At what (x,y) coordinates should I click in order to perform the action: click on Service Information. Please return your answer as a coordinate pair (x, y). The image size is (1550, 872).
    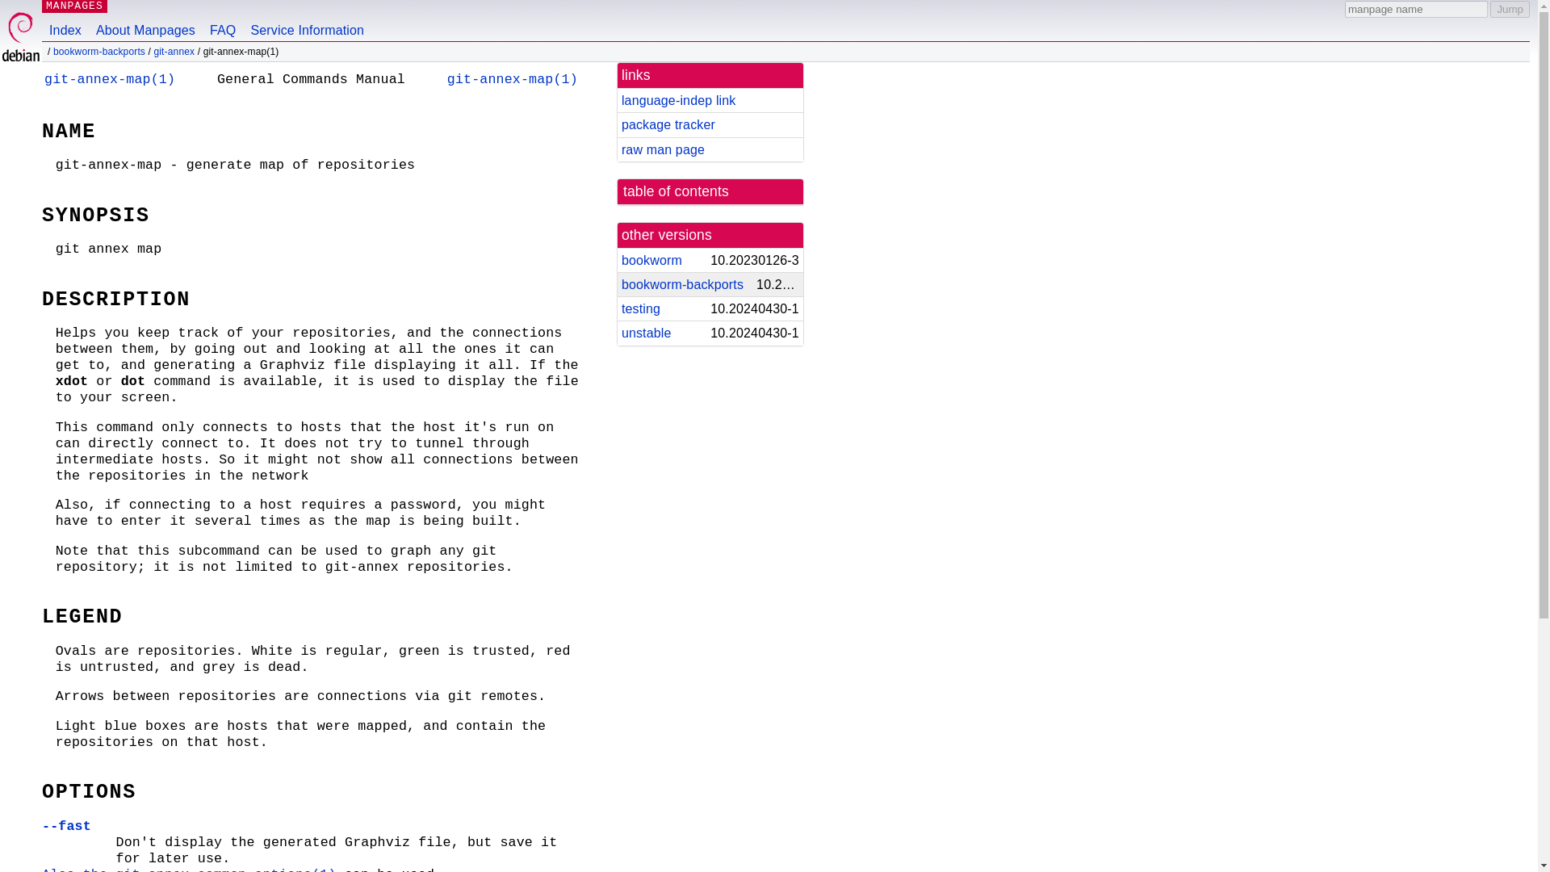
    Looking at the image, I should click on (307, 20).